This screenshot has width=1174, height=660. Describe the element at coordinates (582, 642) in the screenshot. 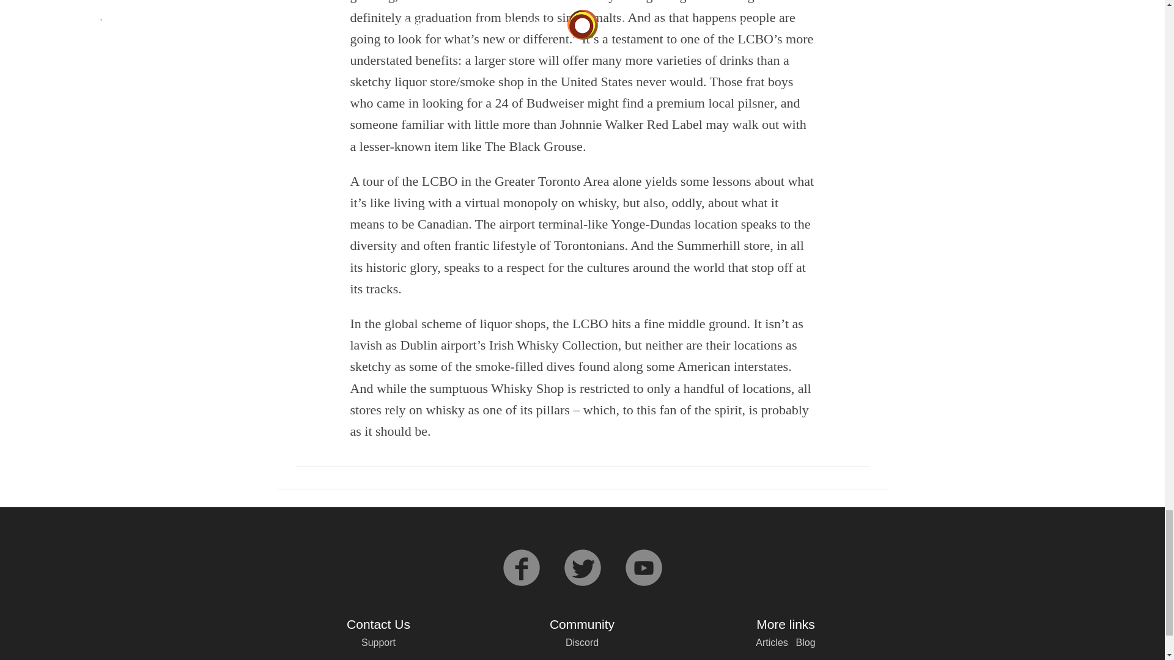

I see `Discord` at that location.